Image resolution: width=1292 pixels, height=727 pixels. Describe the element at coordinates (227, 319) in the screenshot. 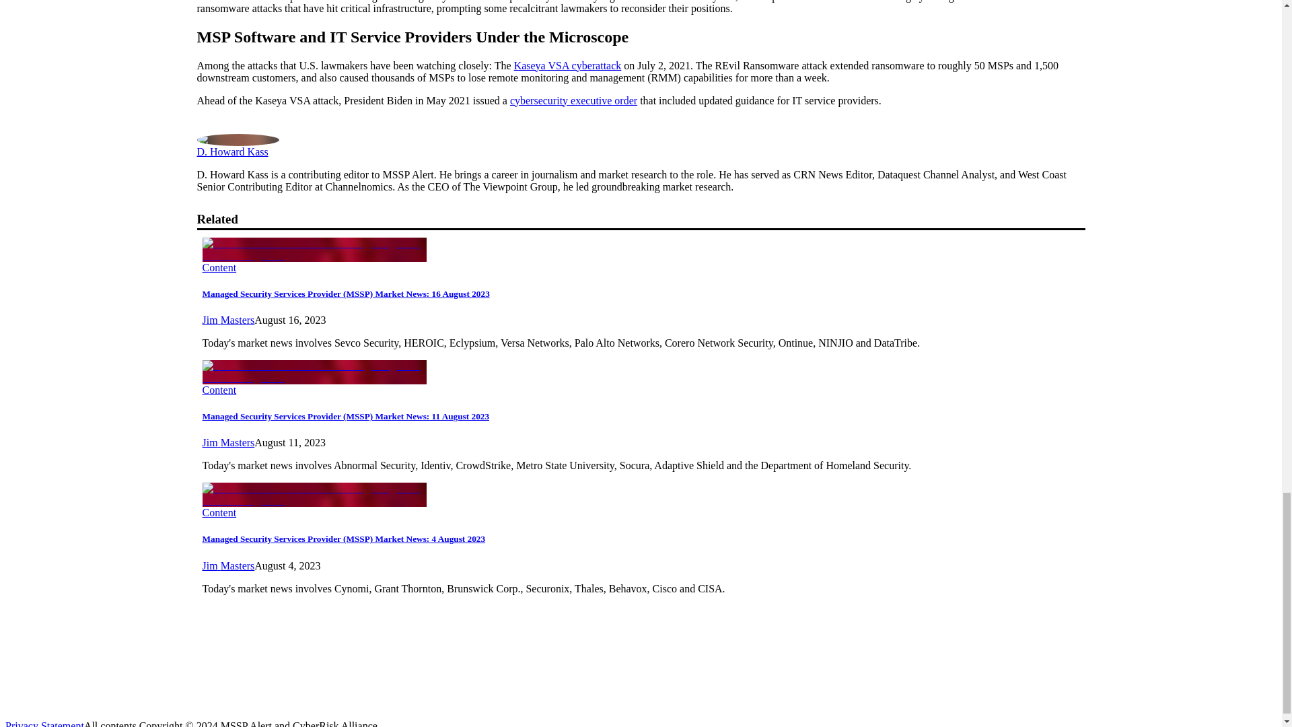

I see `Jim Masters` at that location.